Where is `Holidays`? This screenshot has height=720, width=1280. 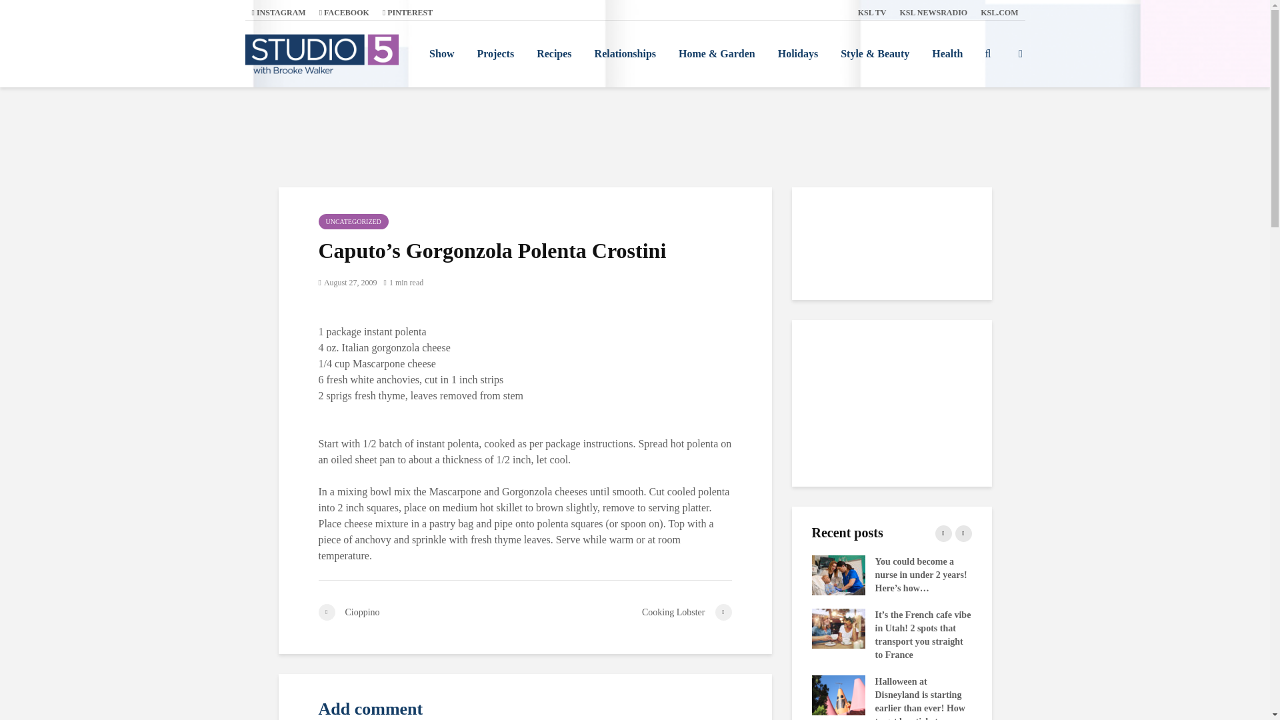
Holidays is located at coordinates (798, 53).